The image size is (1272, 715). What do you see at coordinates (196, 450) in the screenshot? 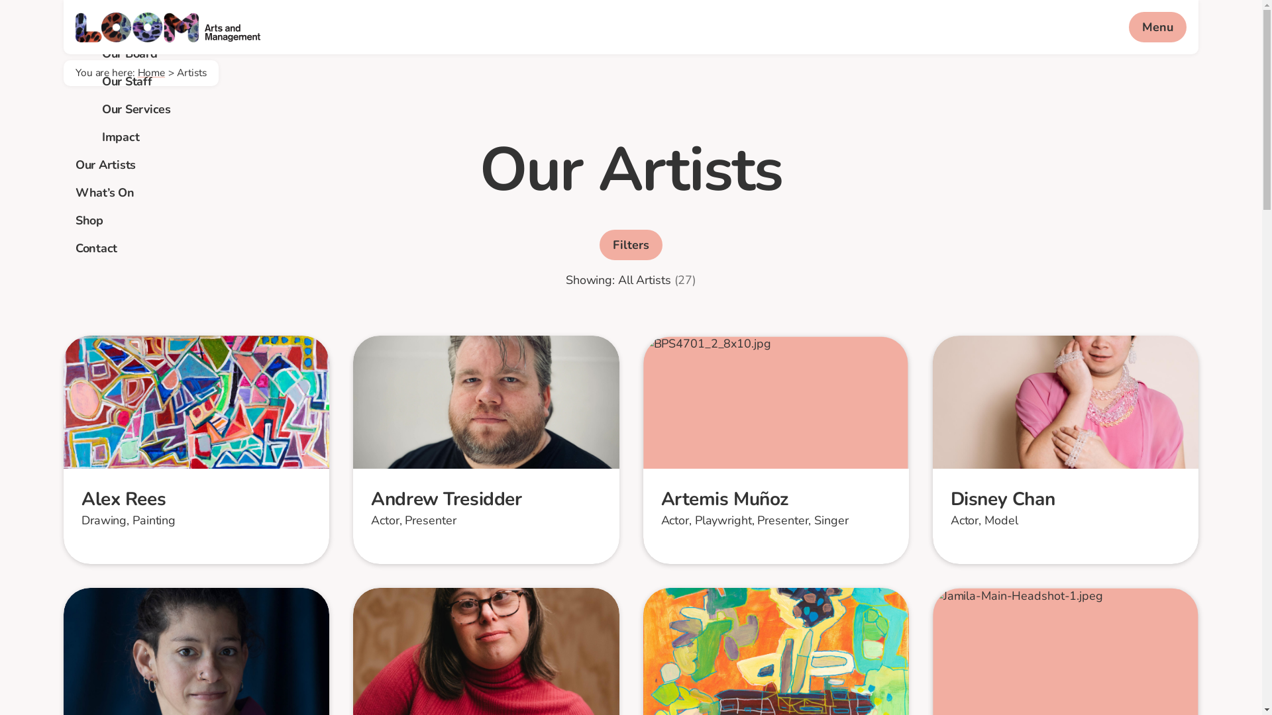
I see `Alex Rees
Drawing, Painting` at bounding box center [196, 450].